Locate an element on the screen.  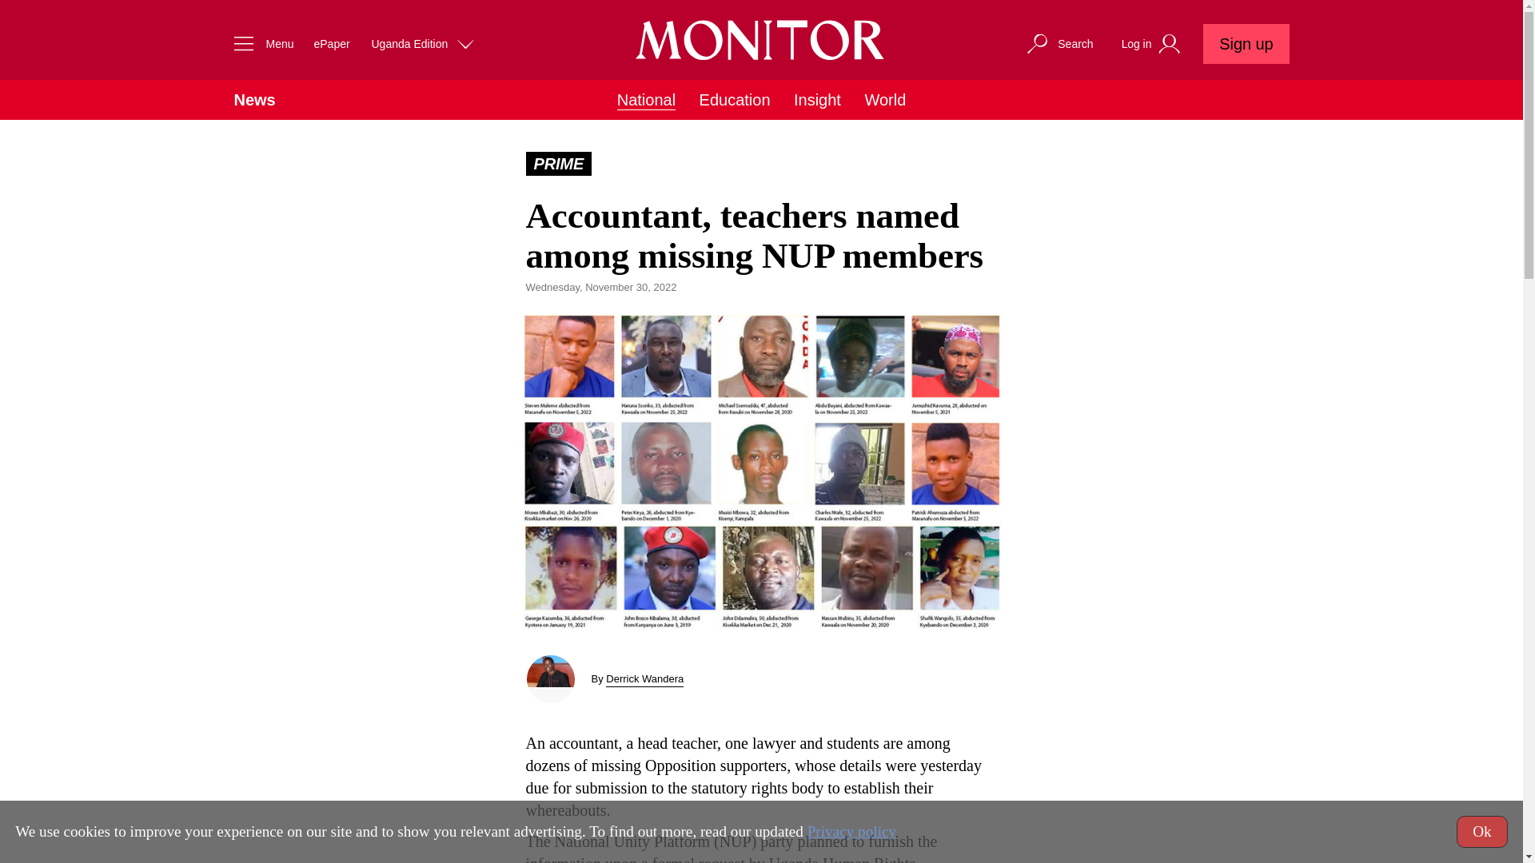
ePaper is located at coordinates (331, 43).